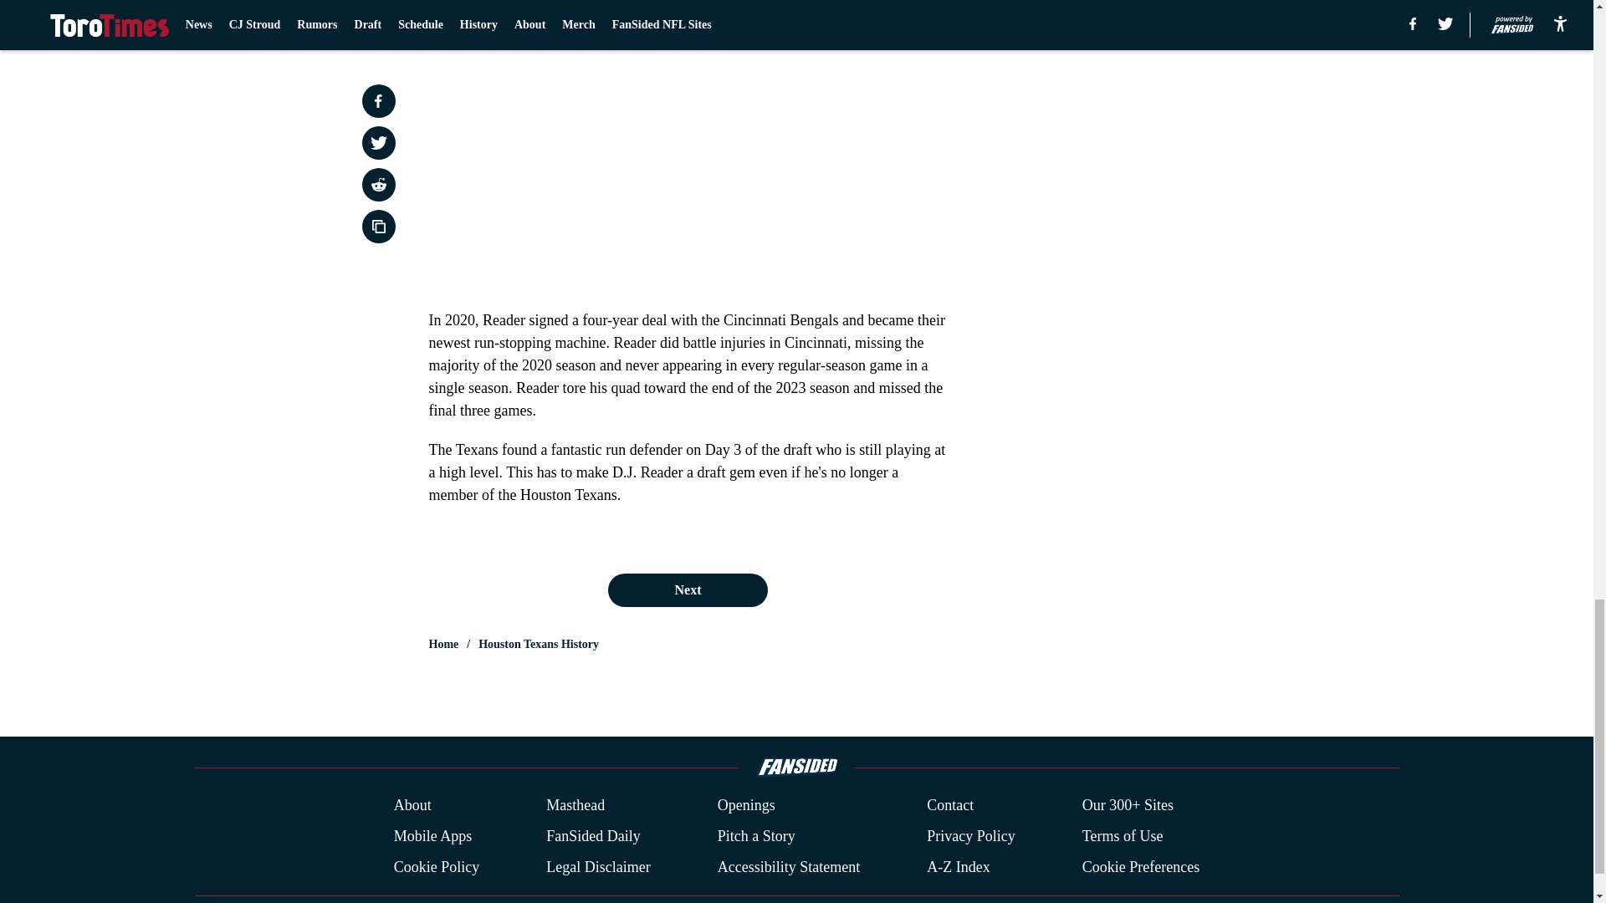 Image resolution: width=1606 pixels, height=903 pixels. Describe the element at coordinates (412, 806) in the screenshot. I see `About` at that location.